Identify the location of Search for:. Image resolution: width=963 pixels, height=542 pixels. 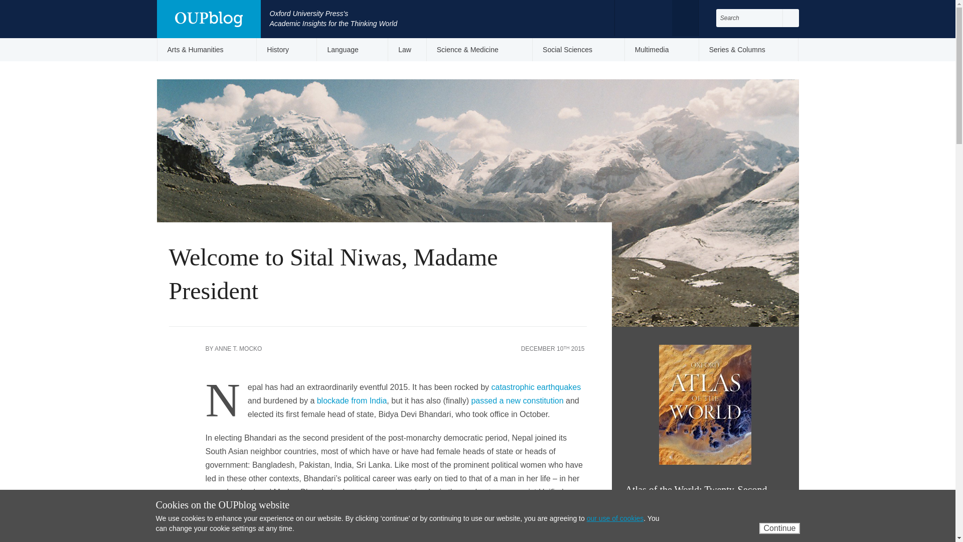
(749, 18).